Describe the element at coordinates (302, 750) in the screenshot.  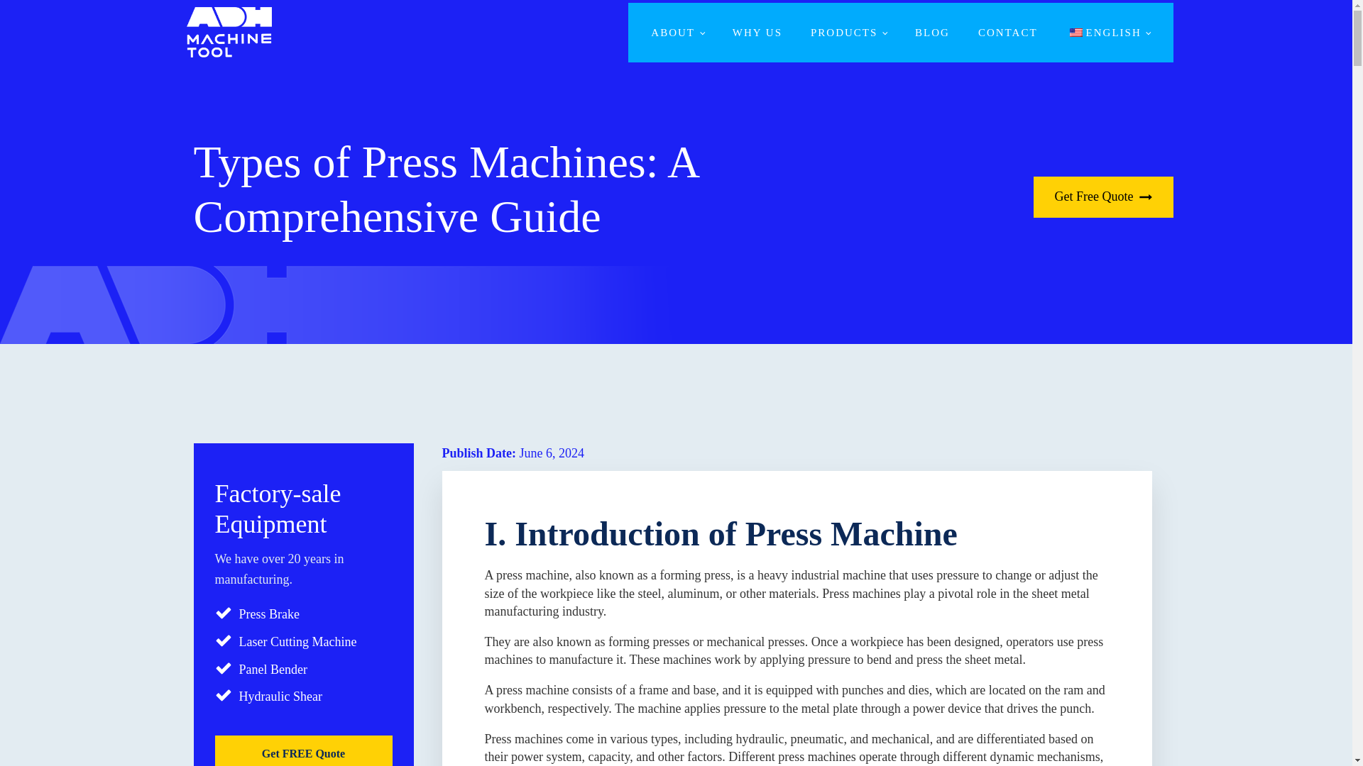
I see `Get FREE Quote` at that location.